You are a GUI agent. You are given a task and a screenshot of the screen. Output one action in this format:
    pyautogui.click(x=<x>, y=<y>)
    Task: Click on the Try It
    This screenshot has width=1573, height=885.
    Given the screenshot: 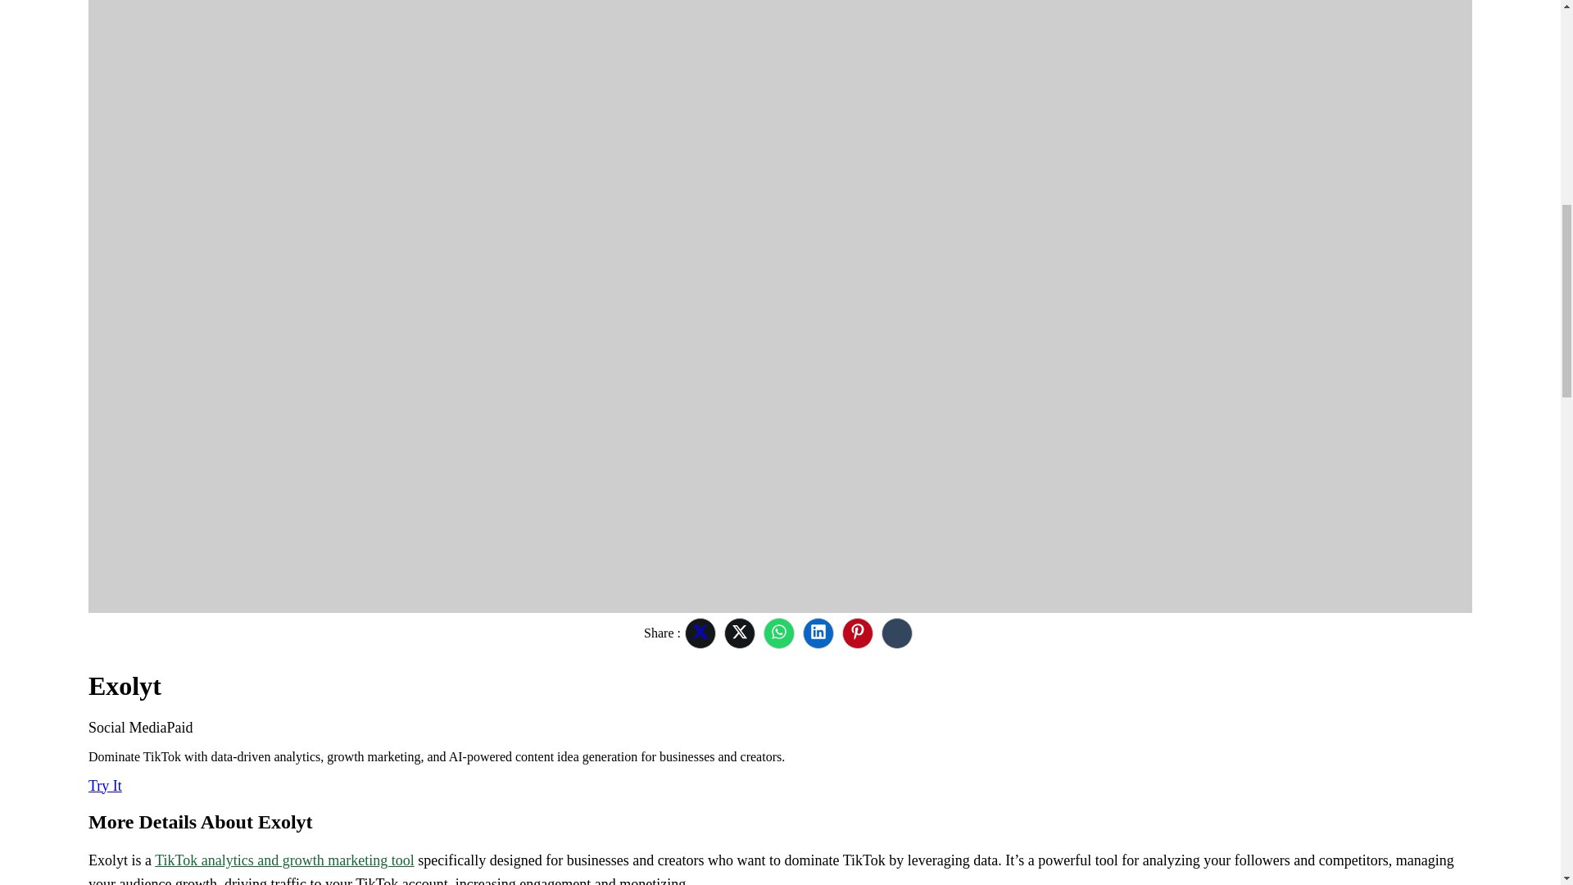 What is the action you would take?
    pyautogui.click(x=105, y=785)
    